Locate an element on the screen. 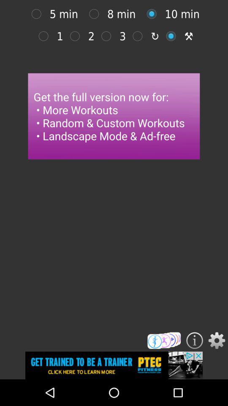 The width and height of the screenshot is (228, 406). option is located at coordinates (38, 14).